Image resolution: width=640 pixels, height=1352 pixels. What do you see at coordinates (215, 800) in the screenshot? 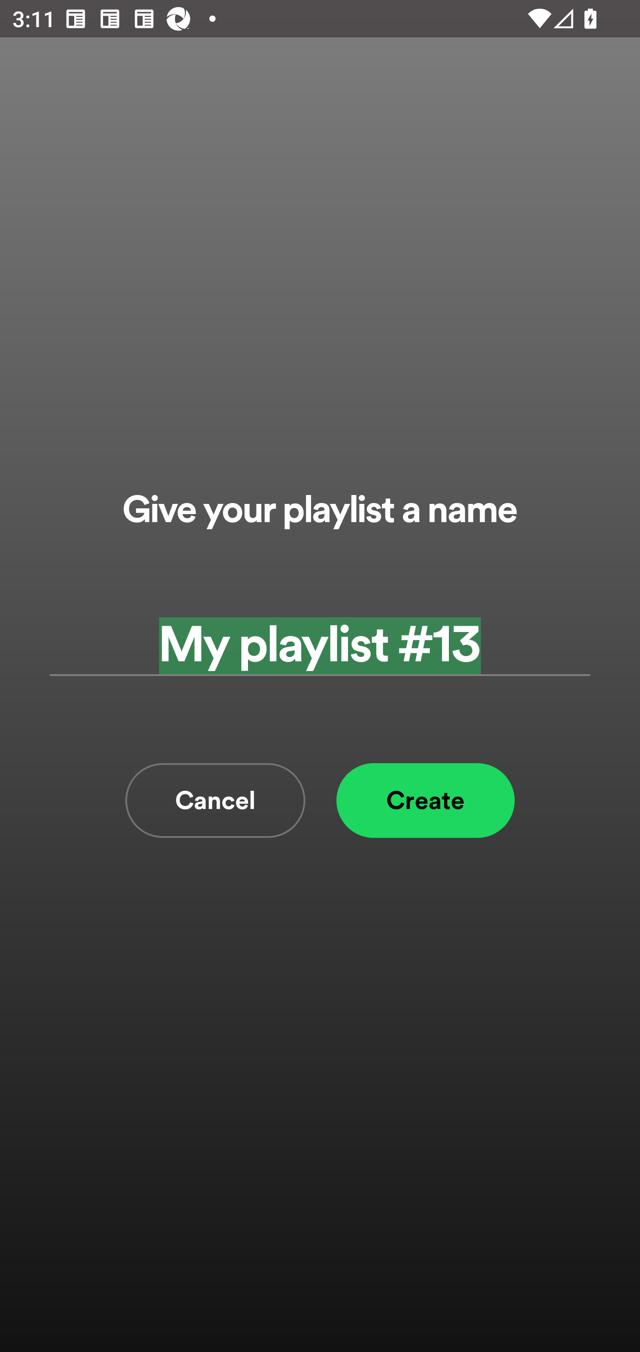
I see `Cancel` at bounding box center [215, 800].